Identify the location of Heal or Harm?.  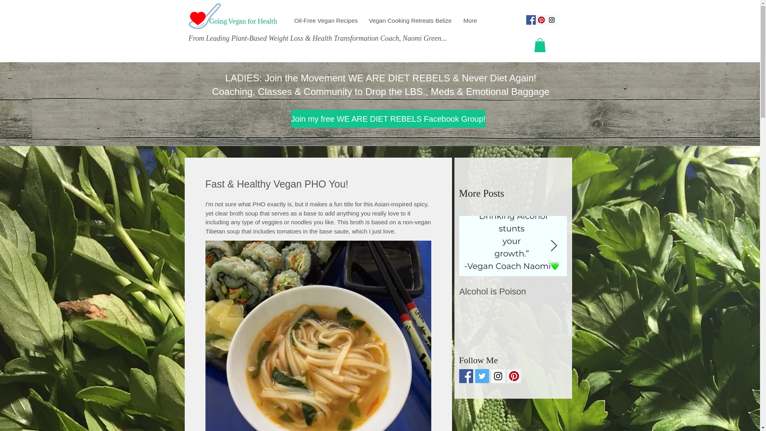
(620, 292).